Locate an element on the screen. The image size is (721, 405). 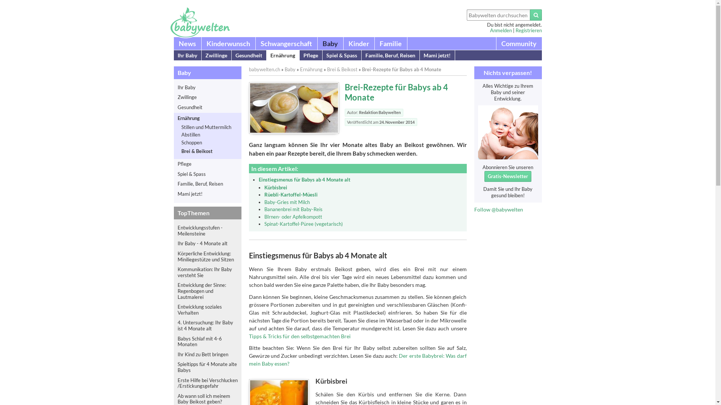
Entwicklung soziales Verhalten is located at coordinates (207, 310).